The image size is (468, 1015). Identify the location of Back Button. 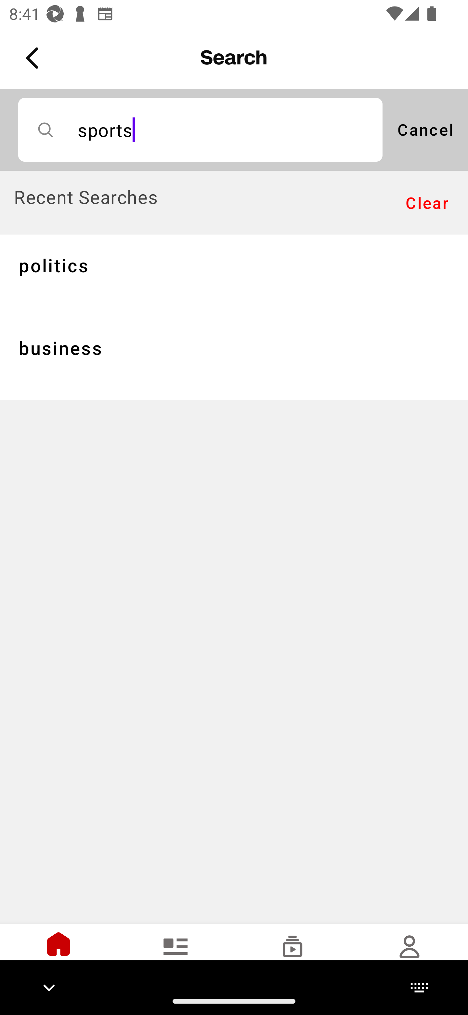
(34, 58).